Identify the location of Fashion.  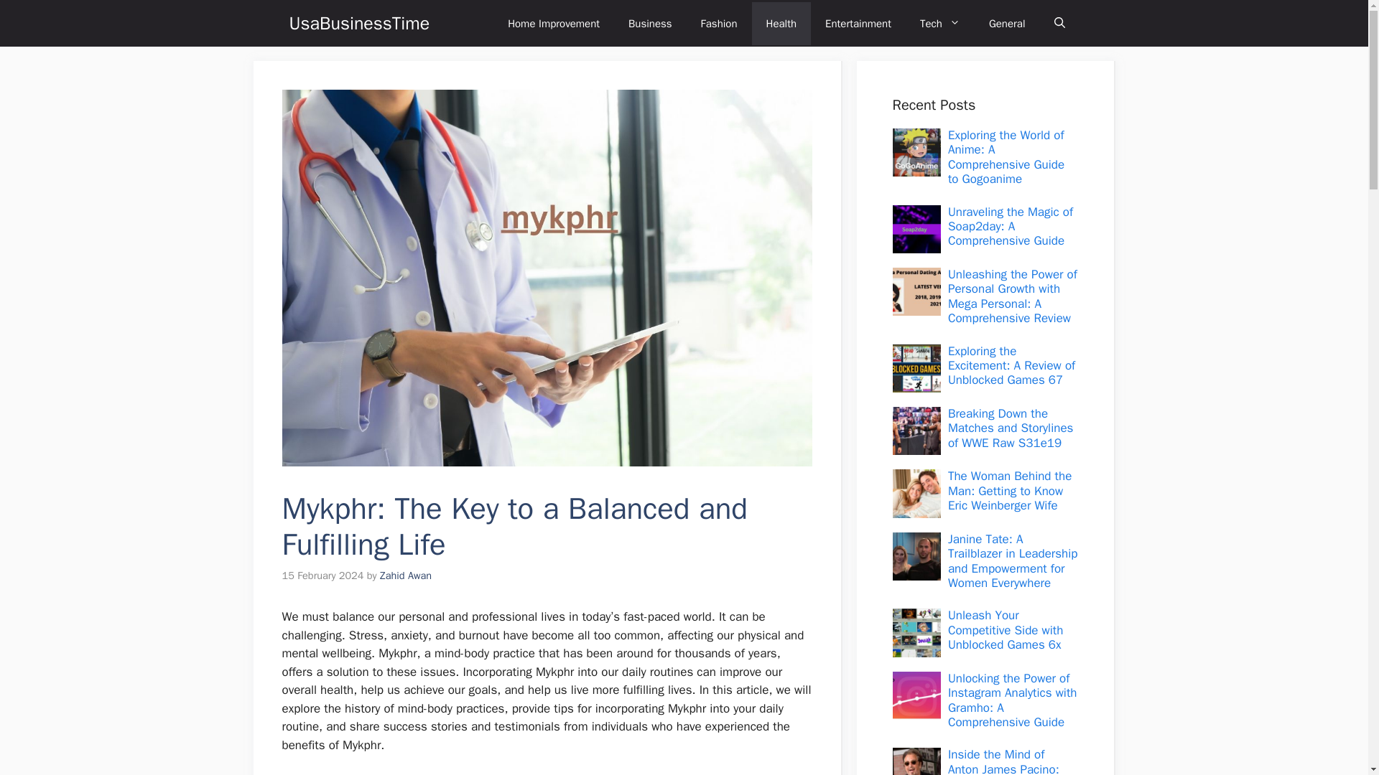
(719, 23).